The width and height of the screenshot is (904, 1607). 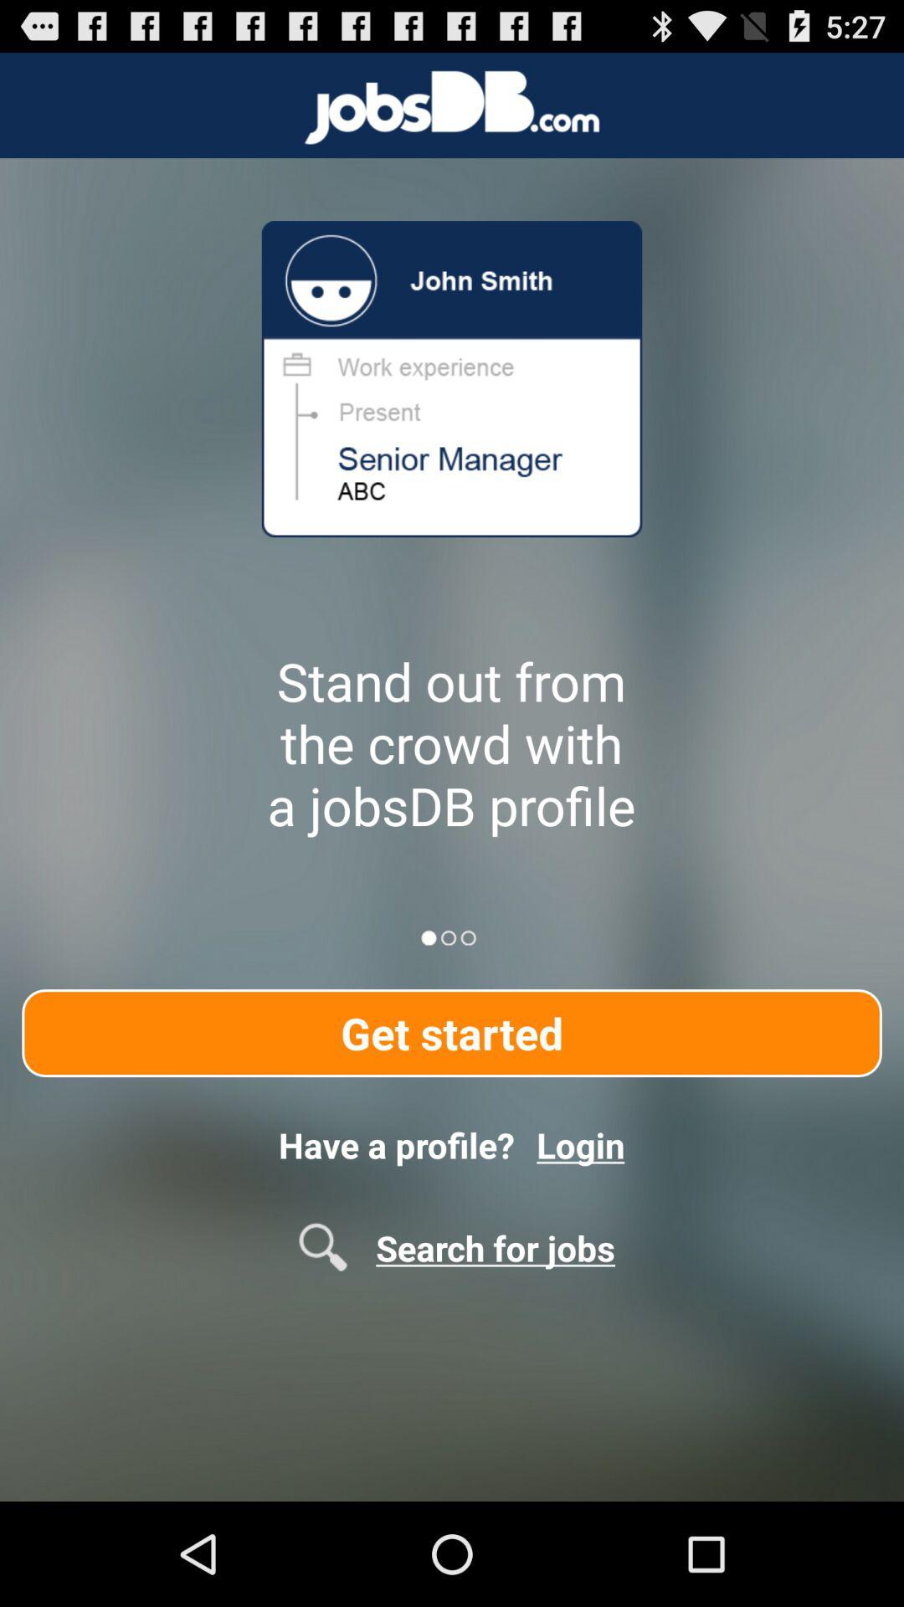 I want to click on press item above have a profile?, so click(x=452, y=1033).